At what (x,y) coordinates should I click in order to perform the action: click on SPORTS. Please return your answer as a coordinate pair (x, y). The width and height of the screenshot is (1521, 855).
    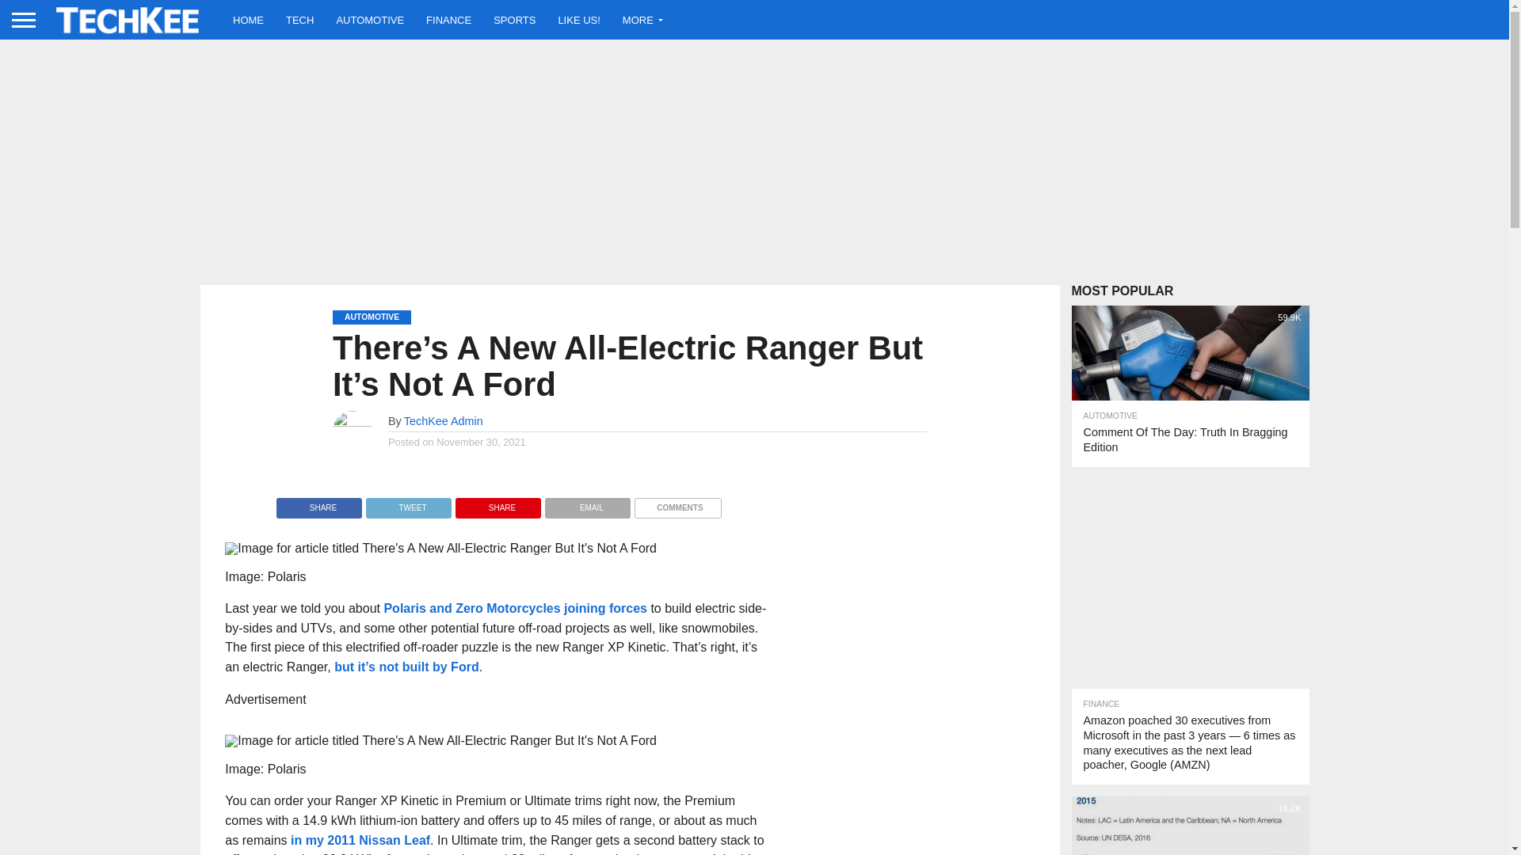
    Looking at the image, I should click on (513, 19).